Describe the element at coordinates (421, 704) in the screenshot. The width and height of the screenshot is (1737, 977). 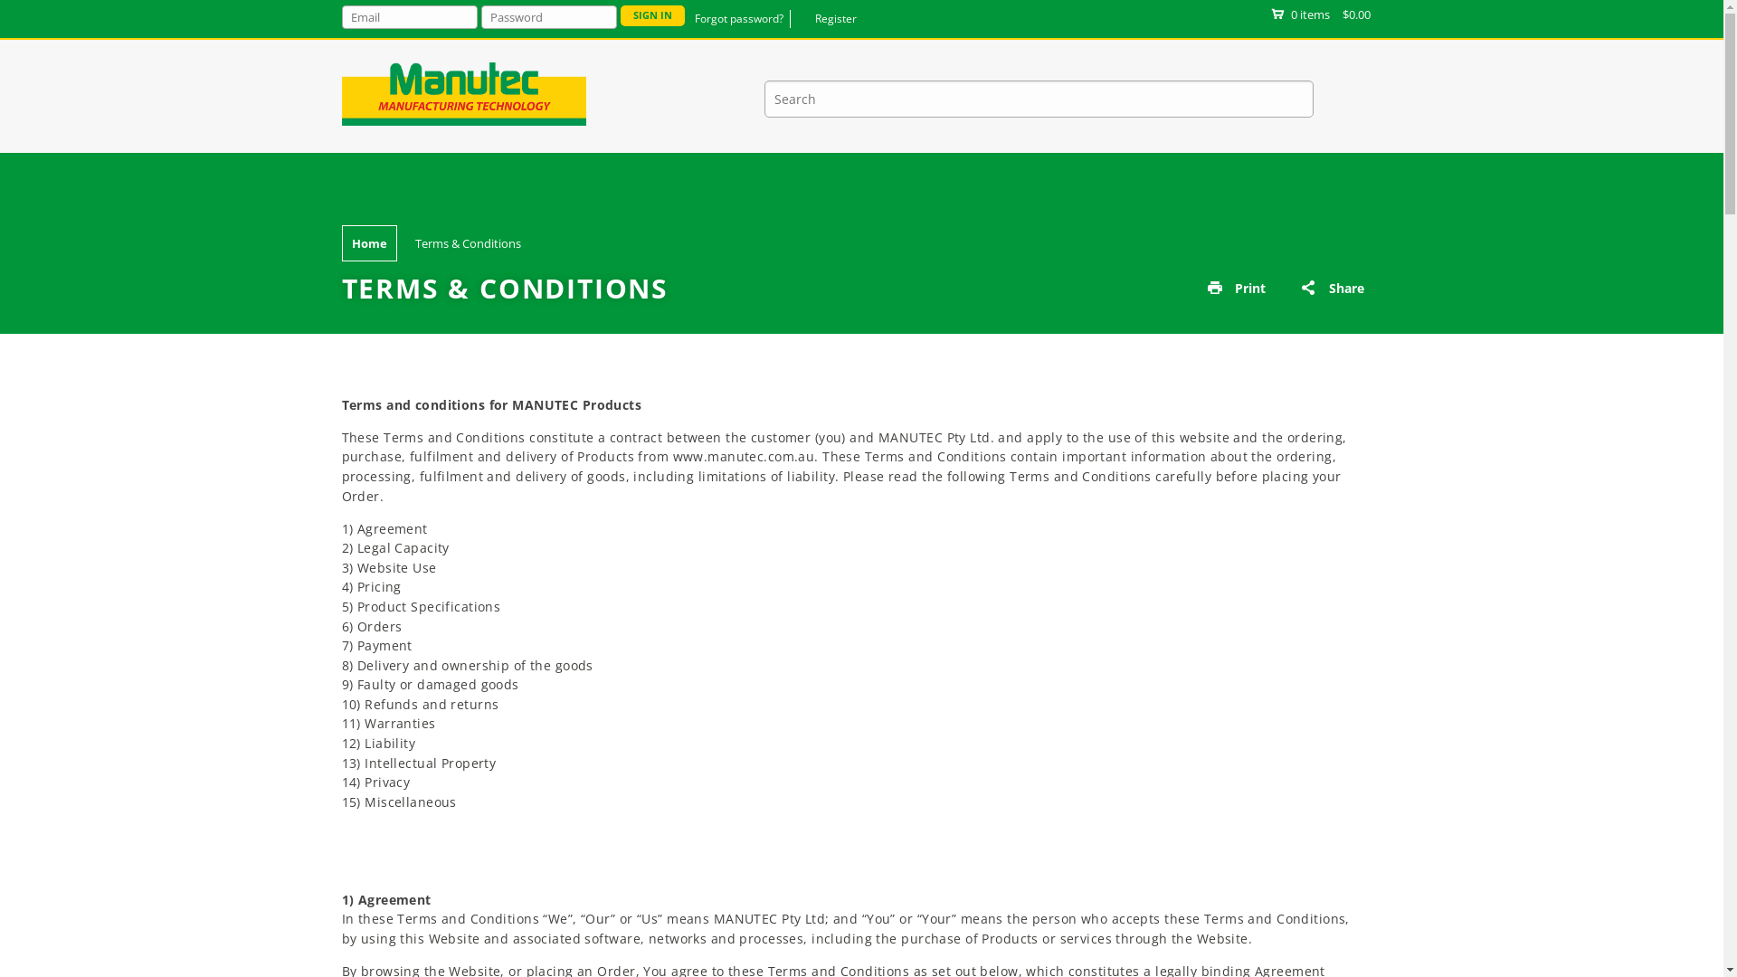
I see `10) Refunds and returns` at that location.